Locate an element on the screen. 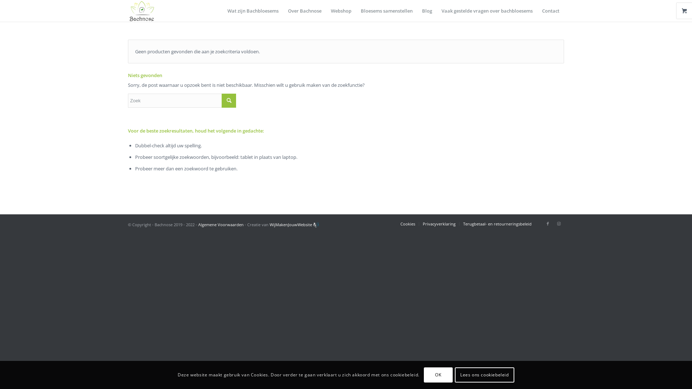  Facebook is located at coordinates (548, 224).